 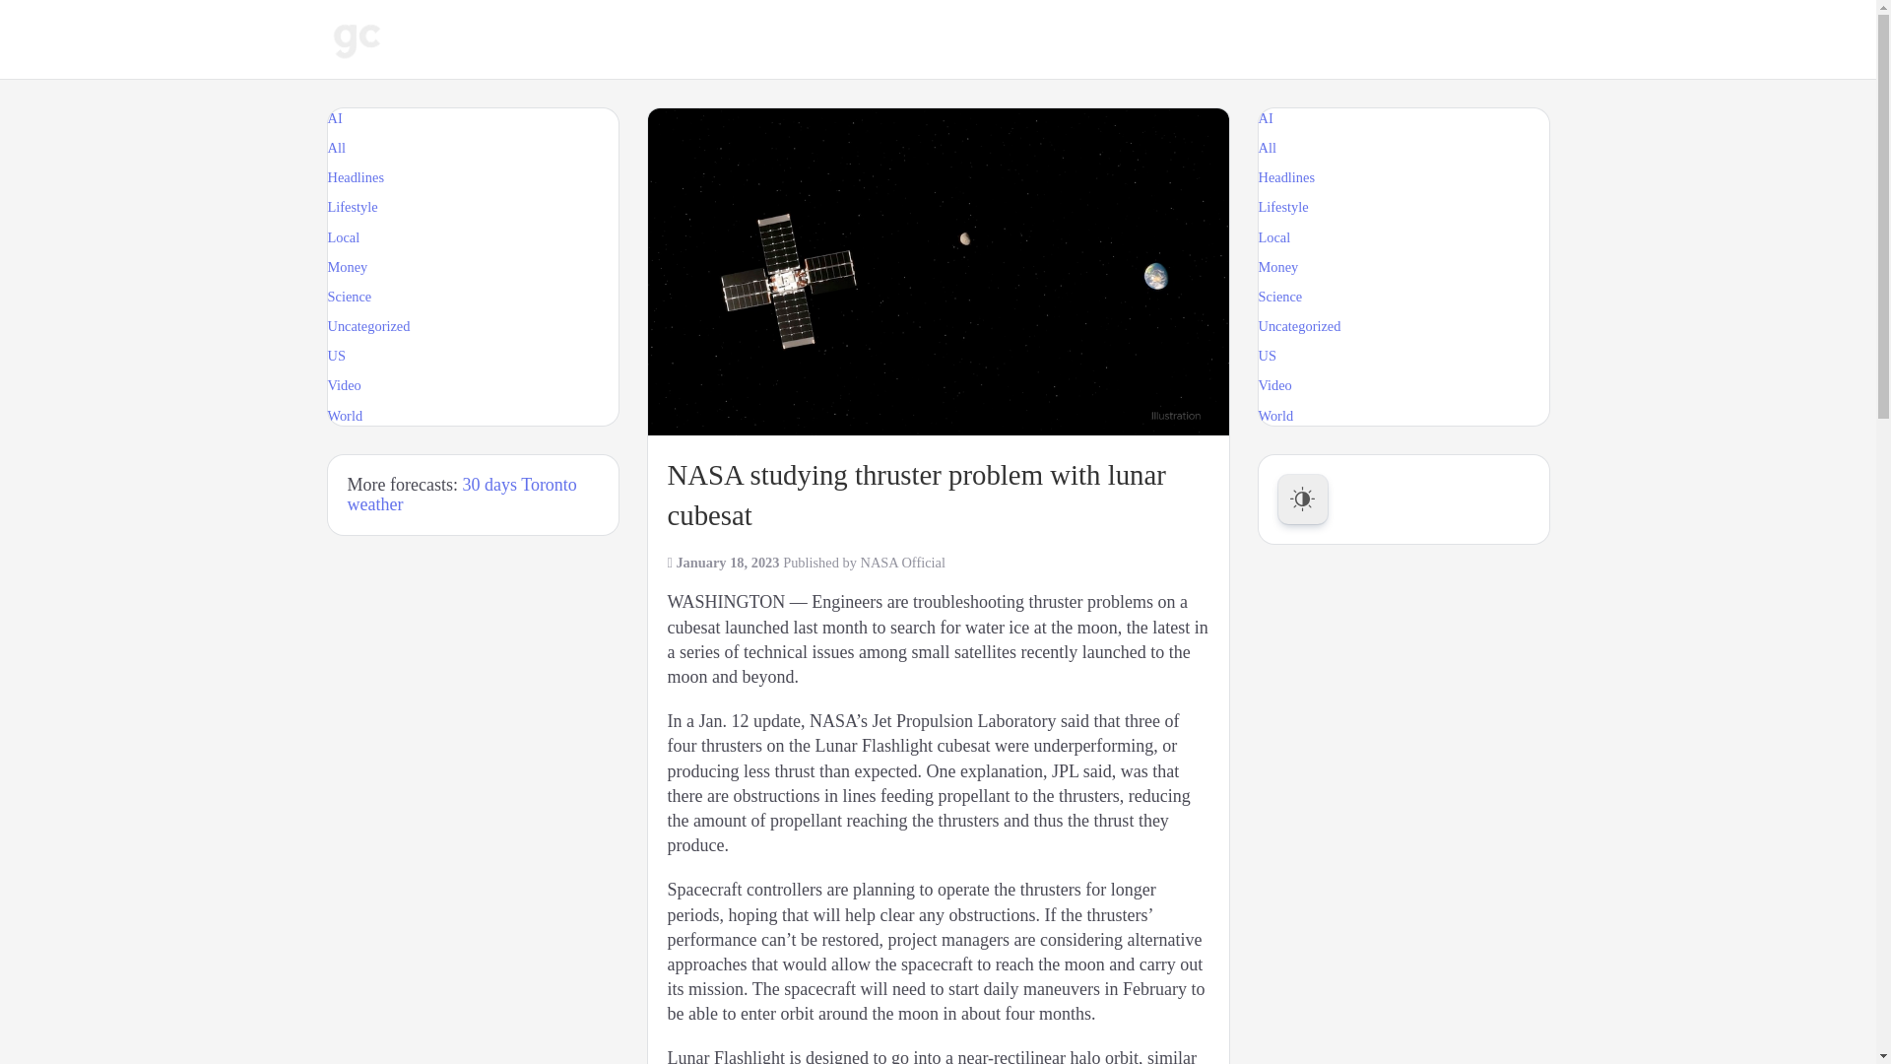 What do you see at coordinates (844, 39) in the screenshot?
I see `Flights` at bounding box center [844, 39].